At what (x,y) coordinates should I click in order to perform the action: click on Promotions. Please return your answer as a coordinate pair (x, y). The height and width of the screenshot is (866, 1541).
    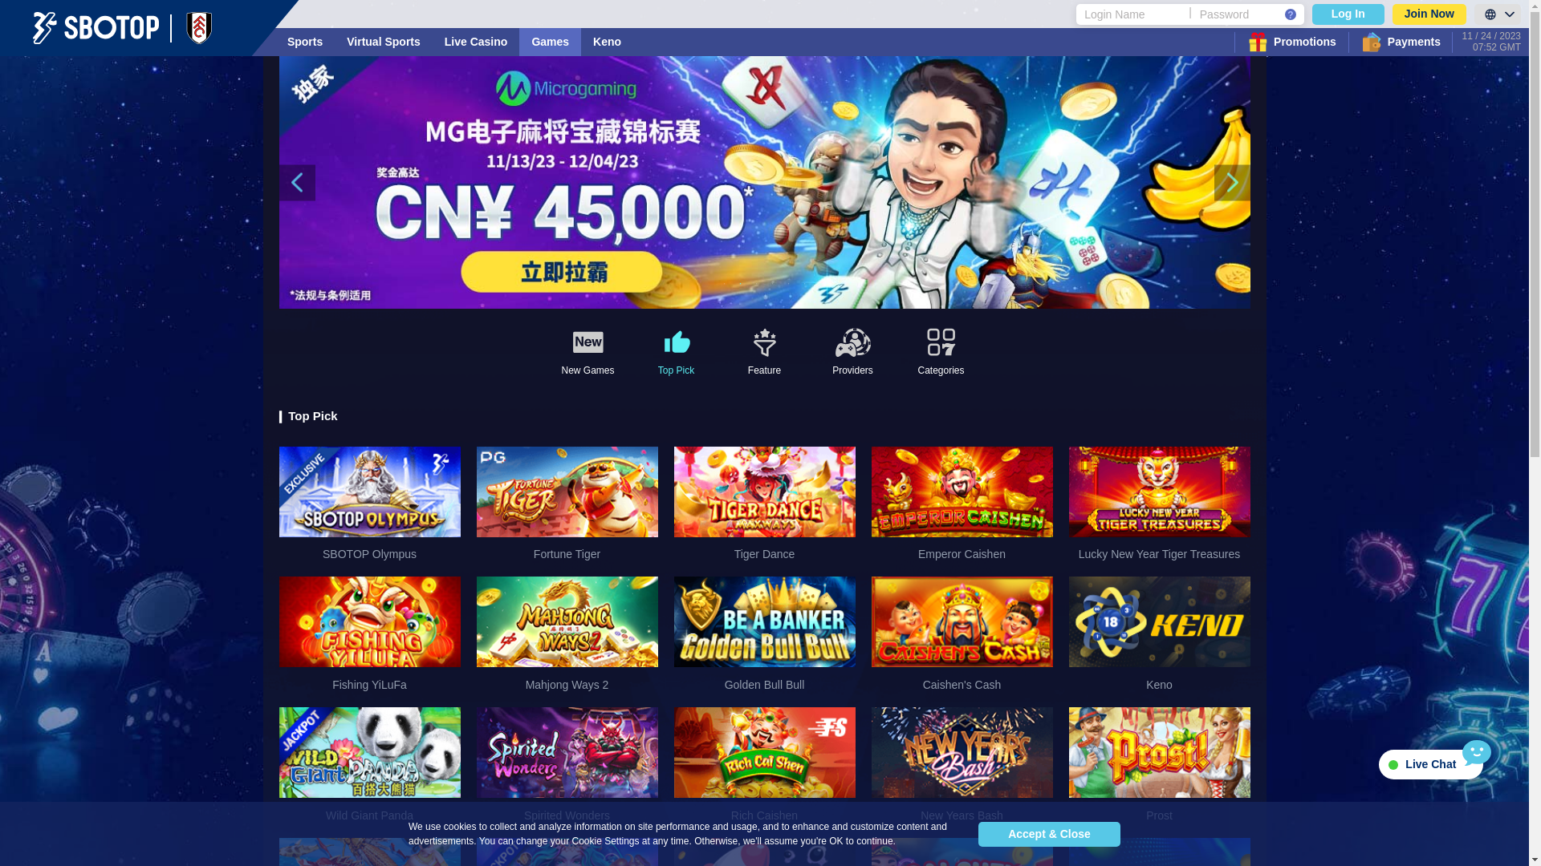
    Looking at the image, I should click on (1291, 42).